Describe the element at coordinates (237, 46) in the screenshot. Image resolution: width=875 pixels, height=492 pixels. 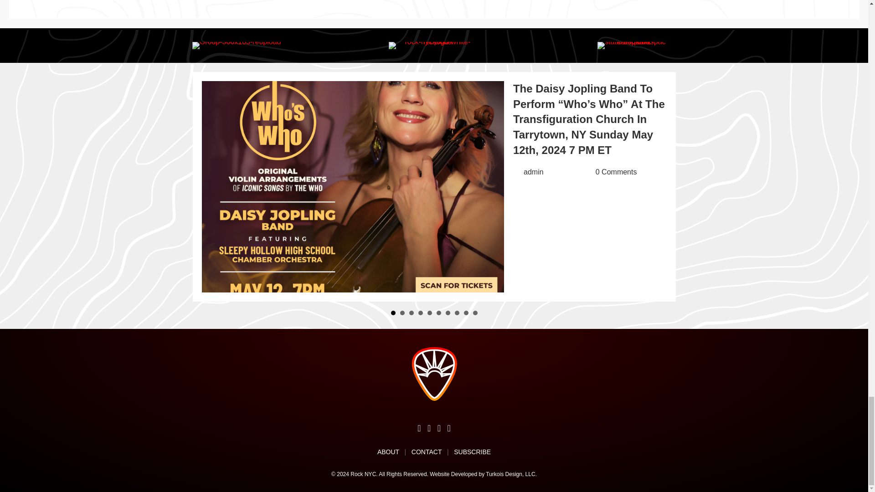
I see `Group-500x103-reupload` at that location.